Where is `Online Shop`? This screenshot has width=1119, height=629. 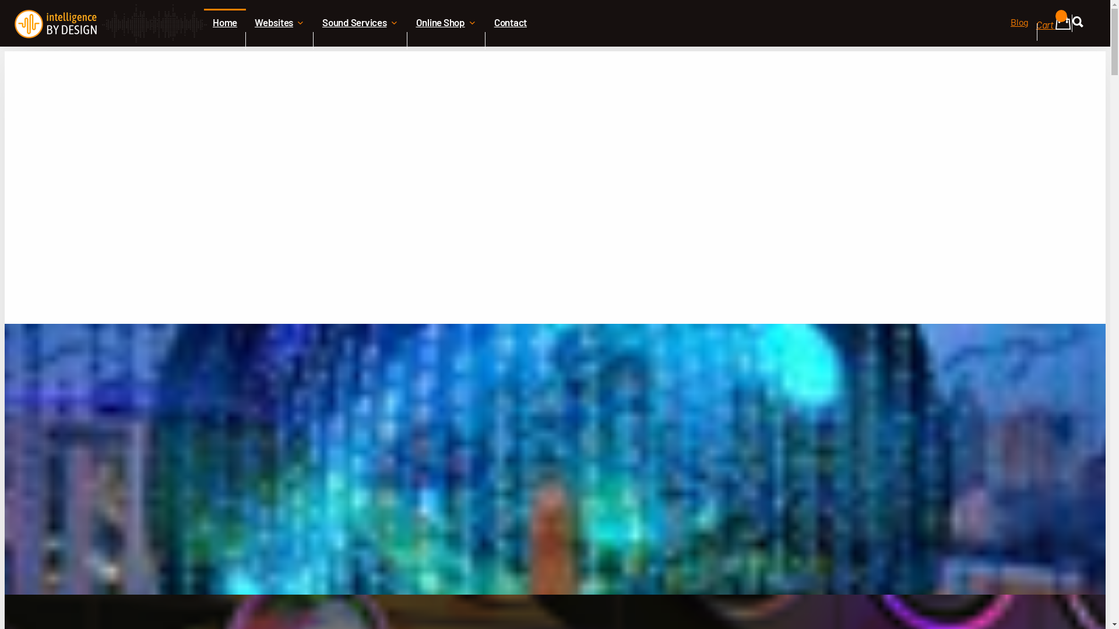 Online Shop is located at coordinates (446, 41).